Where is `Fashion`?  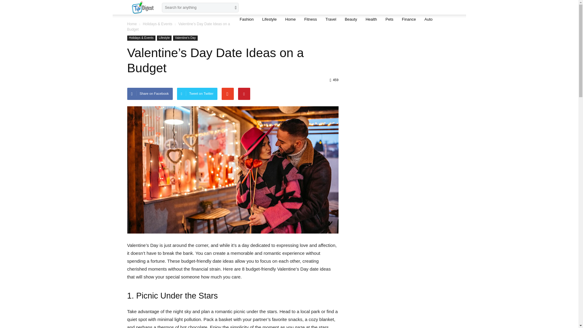
Fashion is located at coordinates (247, 19).